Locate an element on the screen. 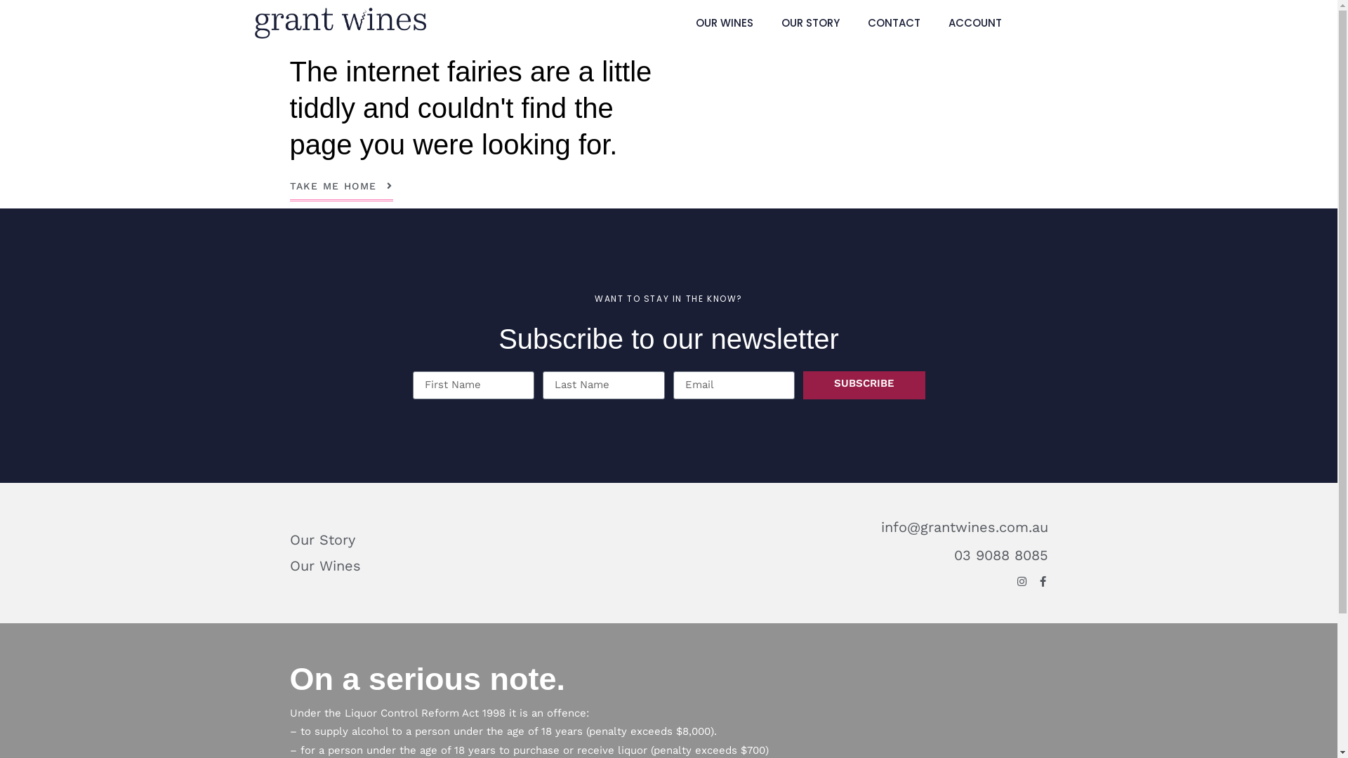  ACCOUNT is located at coordinates (974, 23).